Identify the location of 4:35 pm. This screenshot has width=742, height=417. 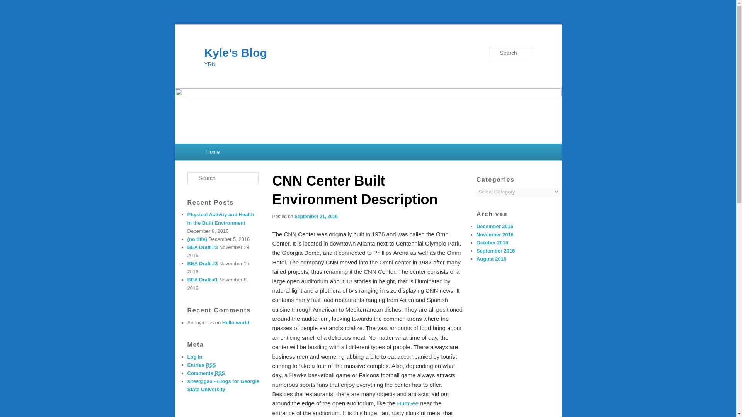
(316, 217).